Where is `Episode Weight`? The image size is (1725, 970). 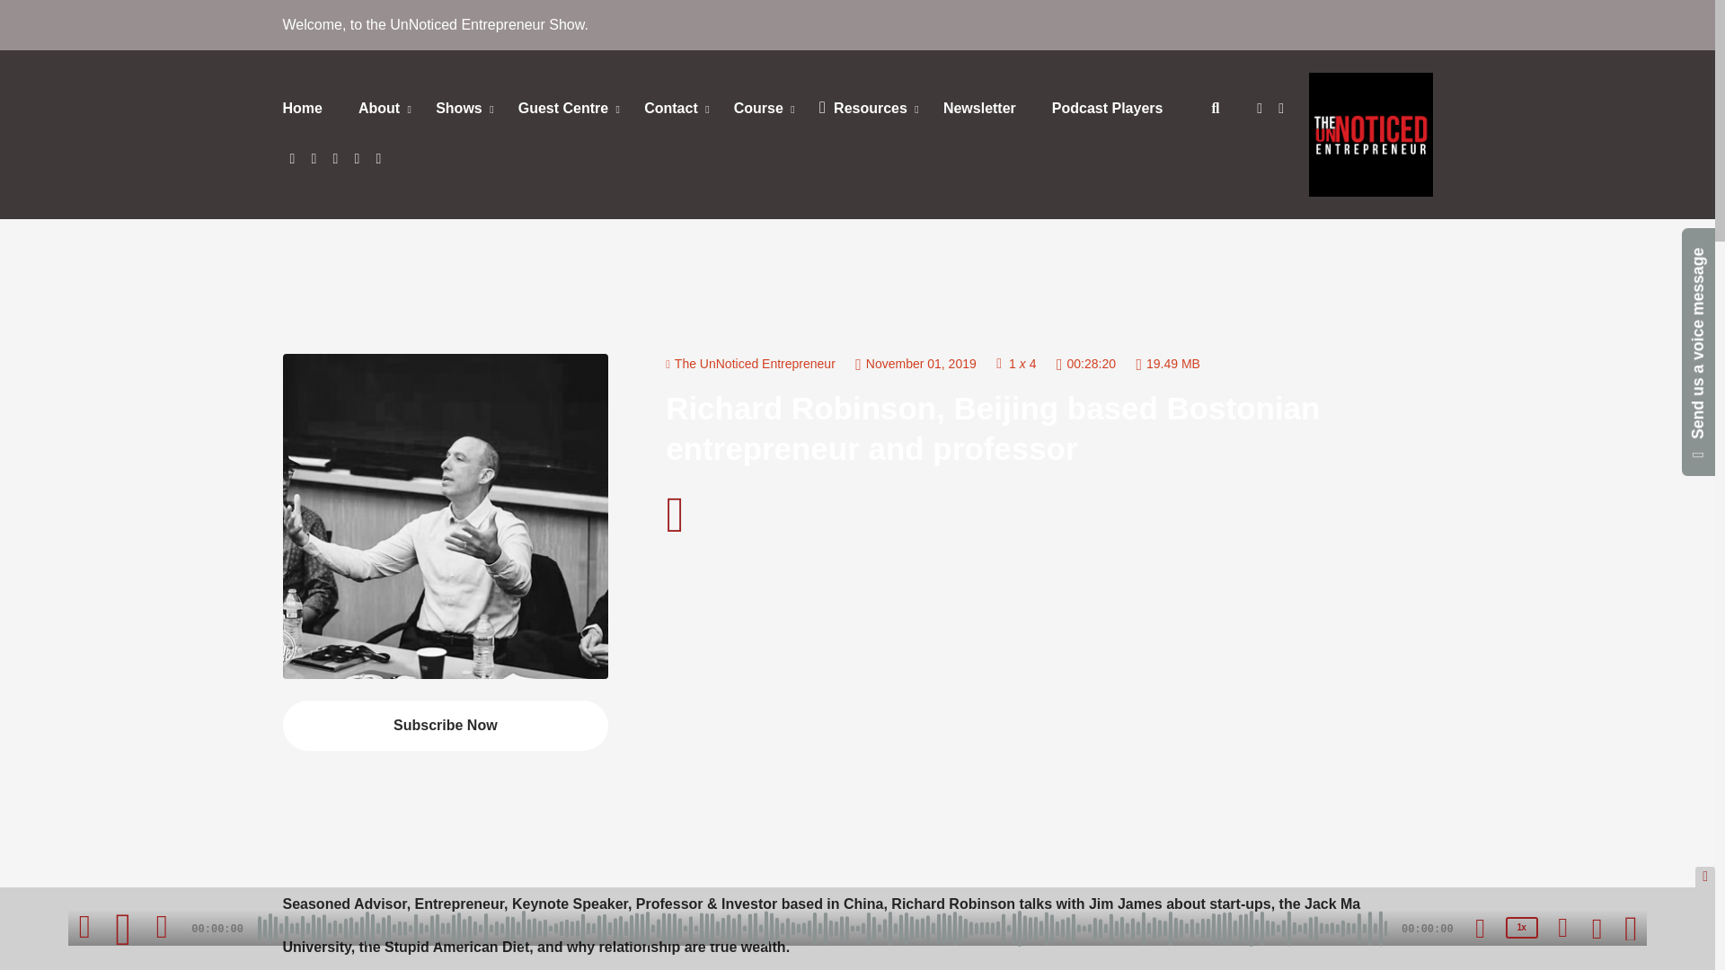 Episode Weight is located at coordinates (1168, 363).